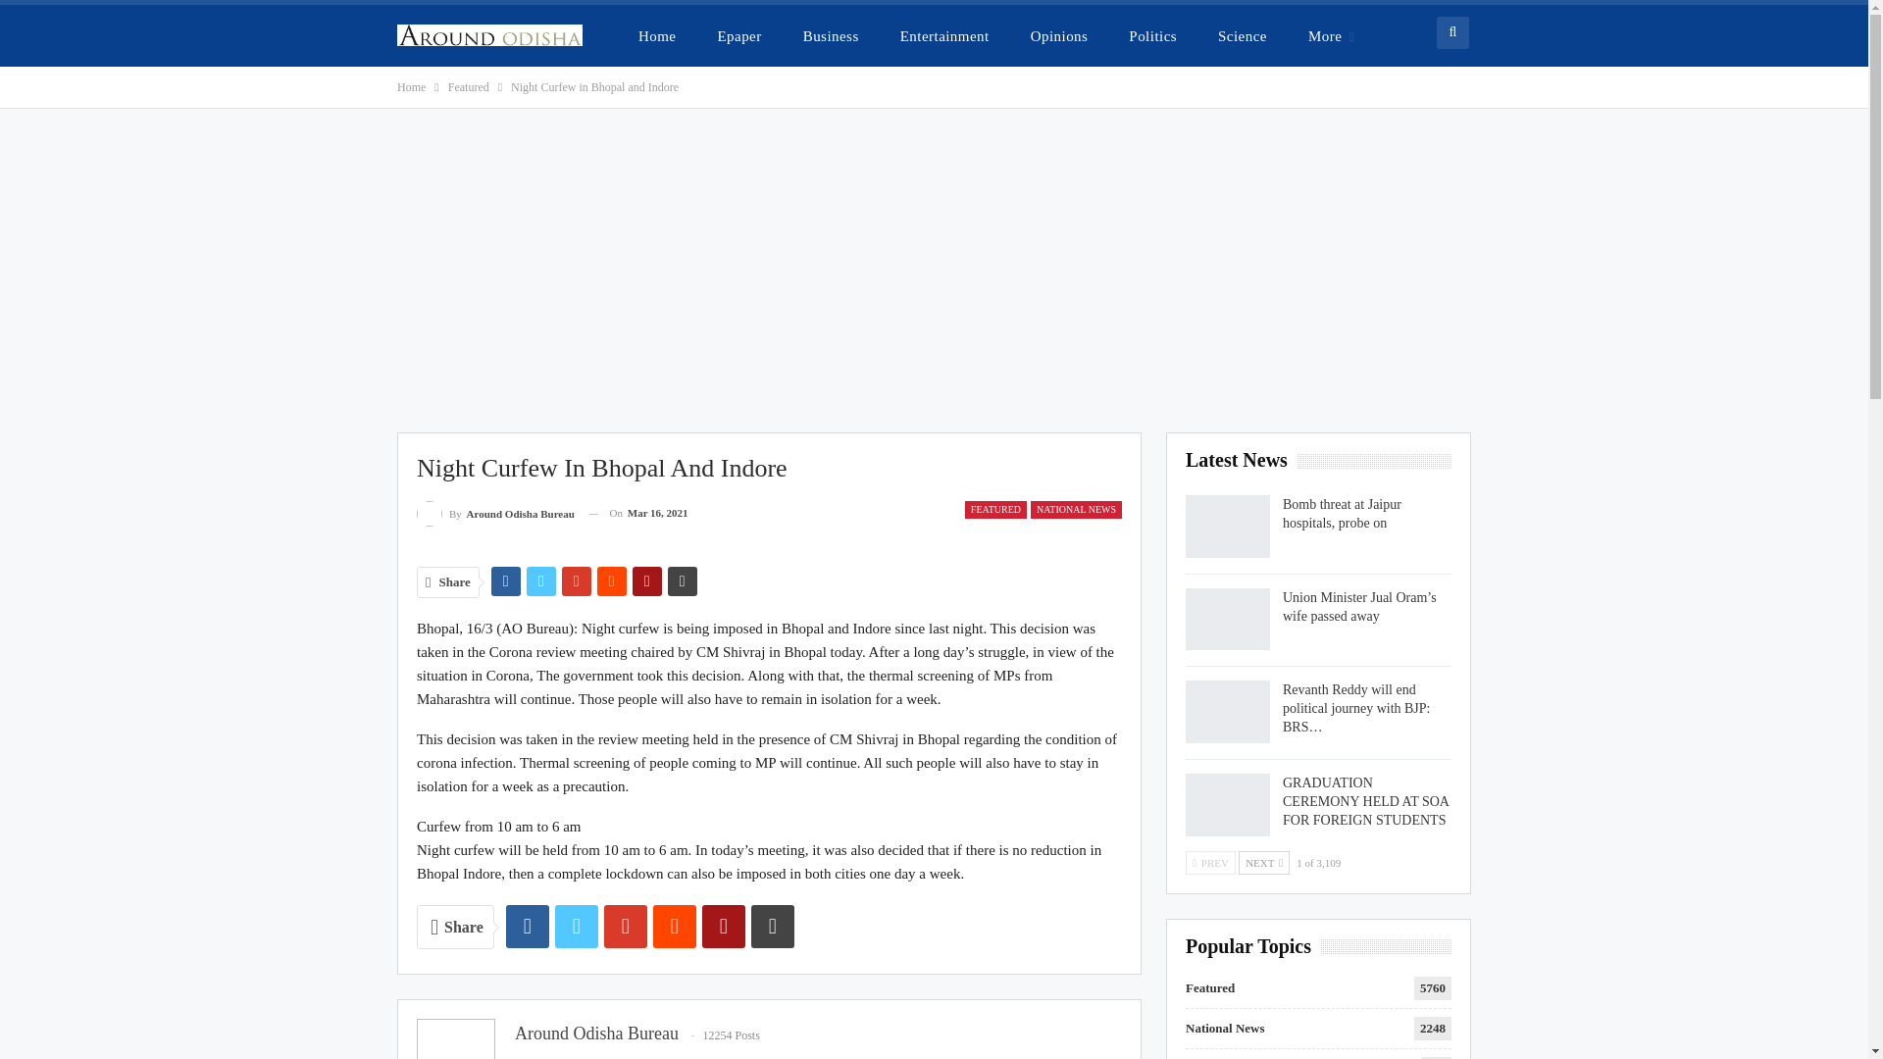 This screenshot has width=1883, height=1059. Describe the element at coordinates (831, 35) in the screenshot. I see `Business` at that location.